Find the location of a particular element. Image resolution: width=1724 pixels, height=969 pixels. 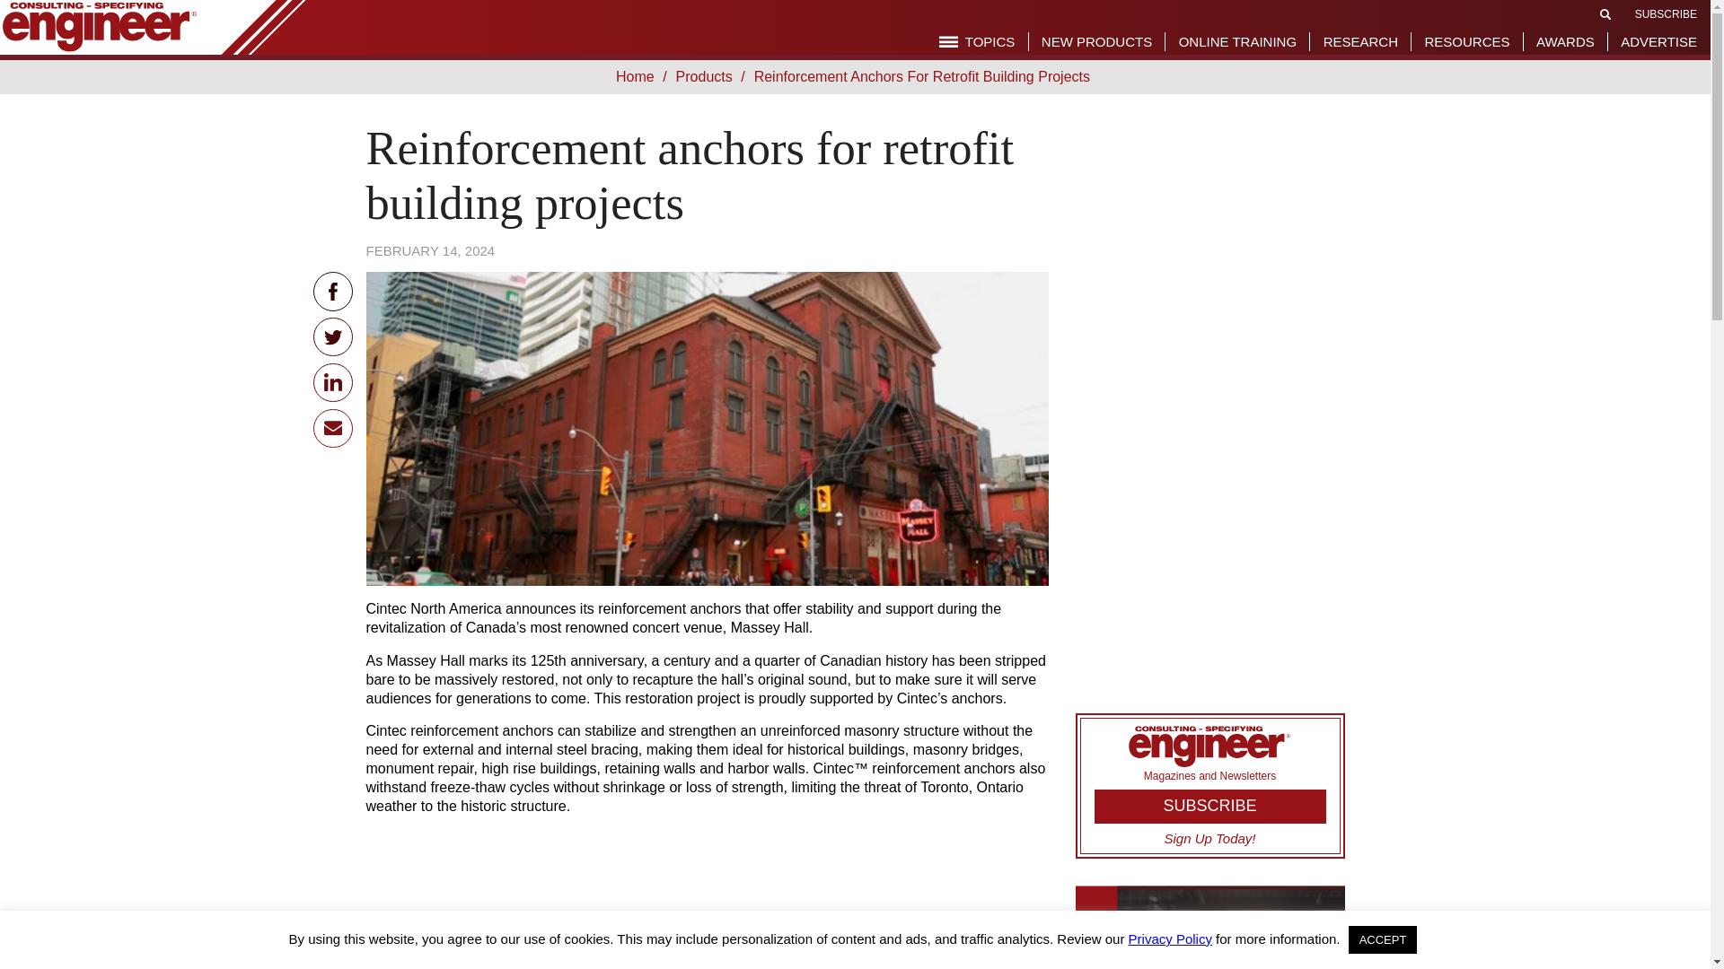

SUBSCRIBE is located at coordinates (1665, 13).